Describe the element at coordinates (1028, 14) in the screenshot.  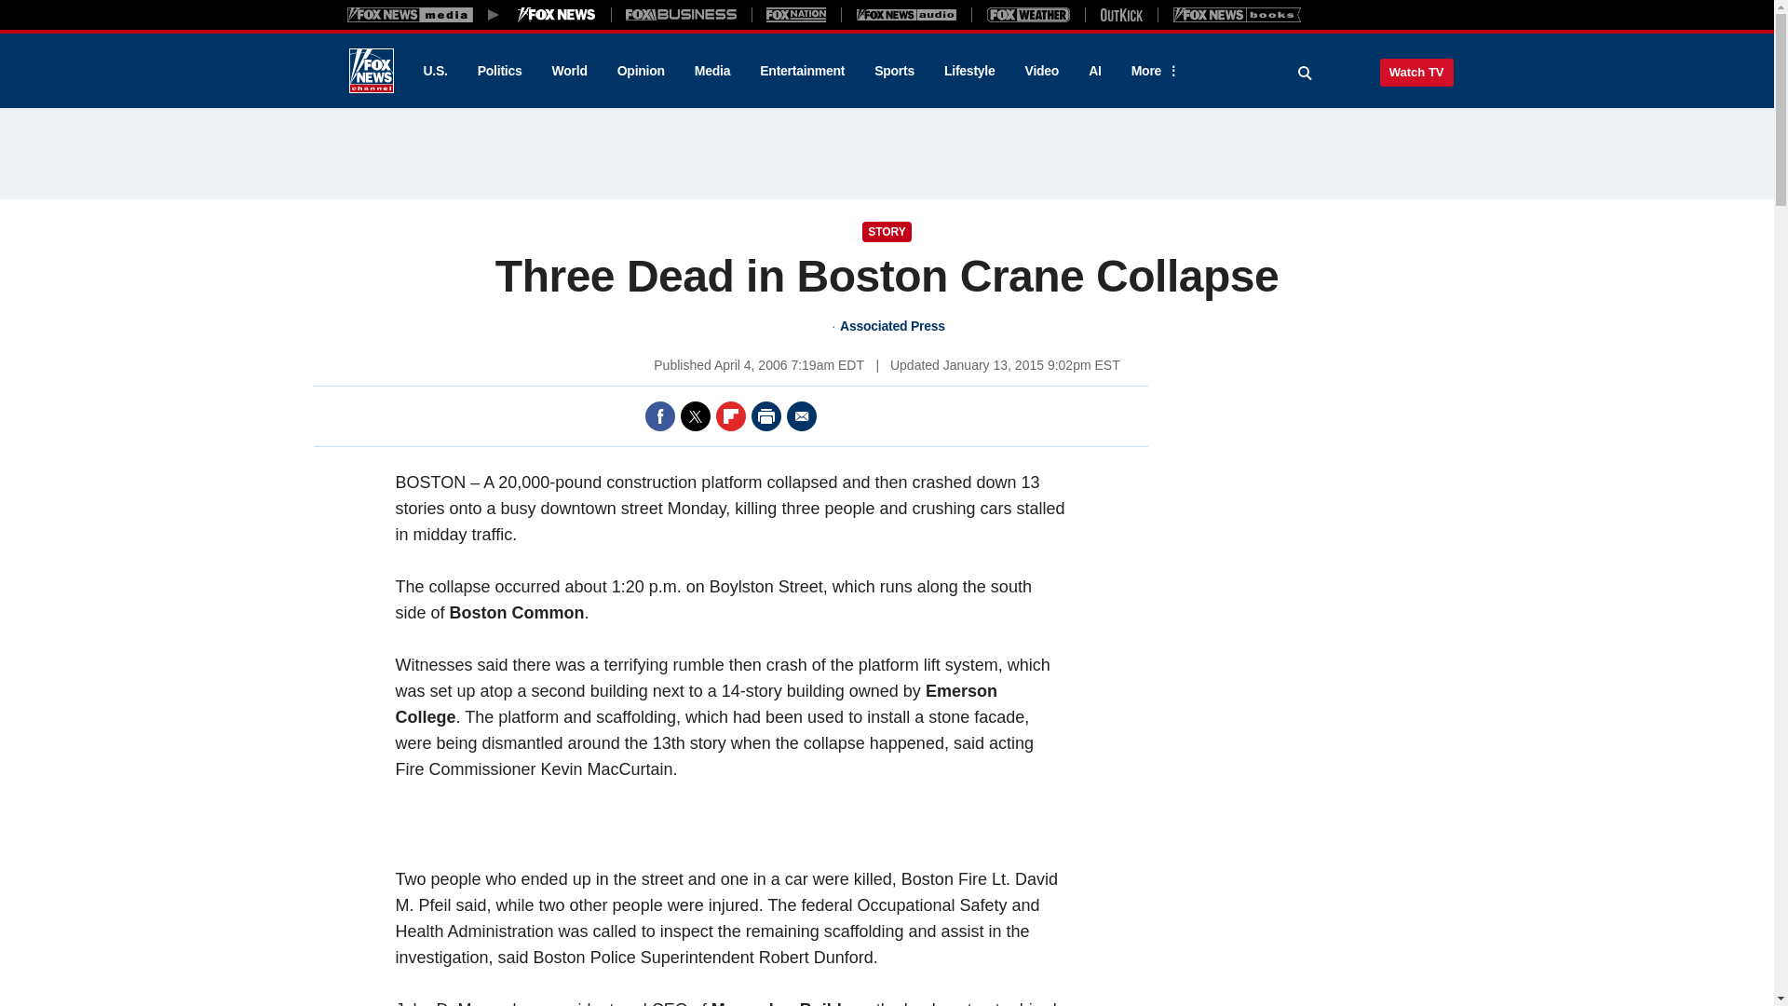
I see `Fox Weather` at that location.